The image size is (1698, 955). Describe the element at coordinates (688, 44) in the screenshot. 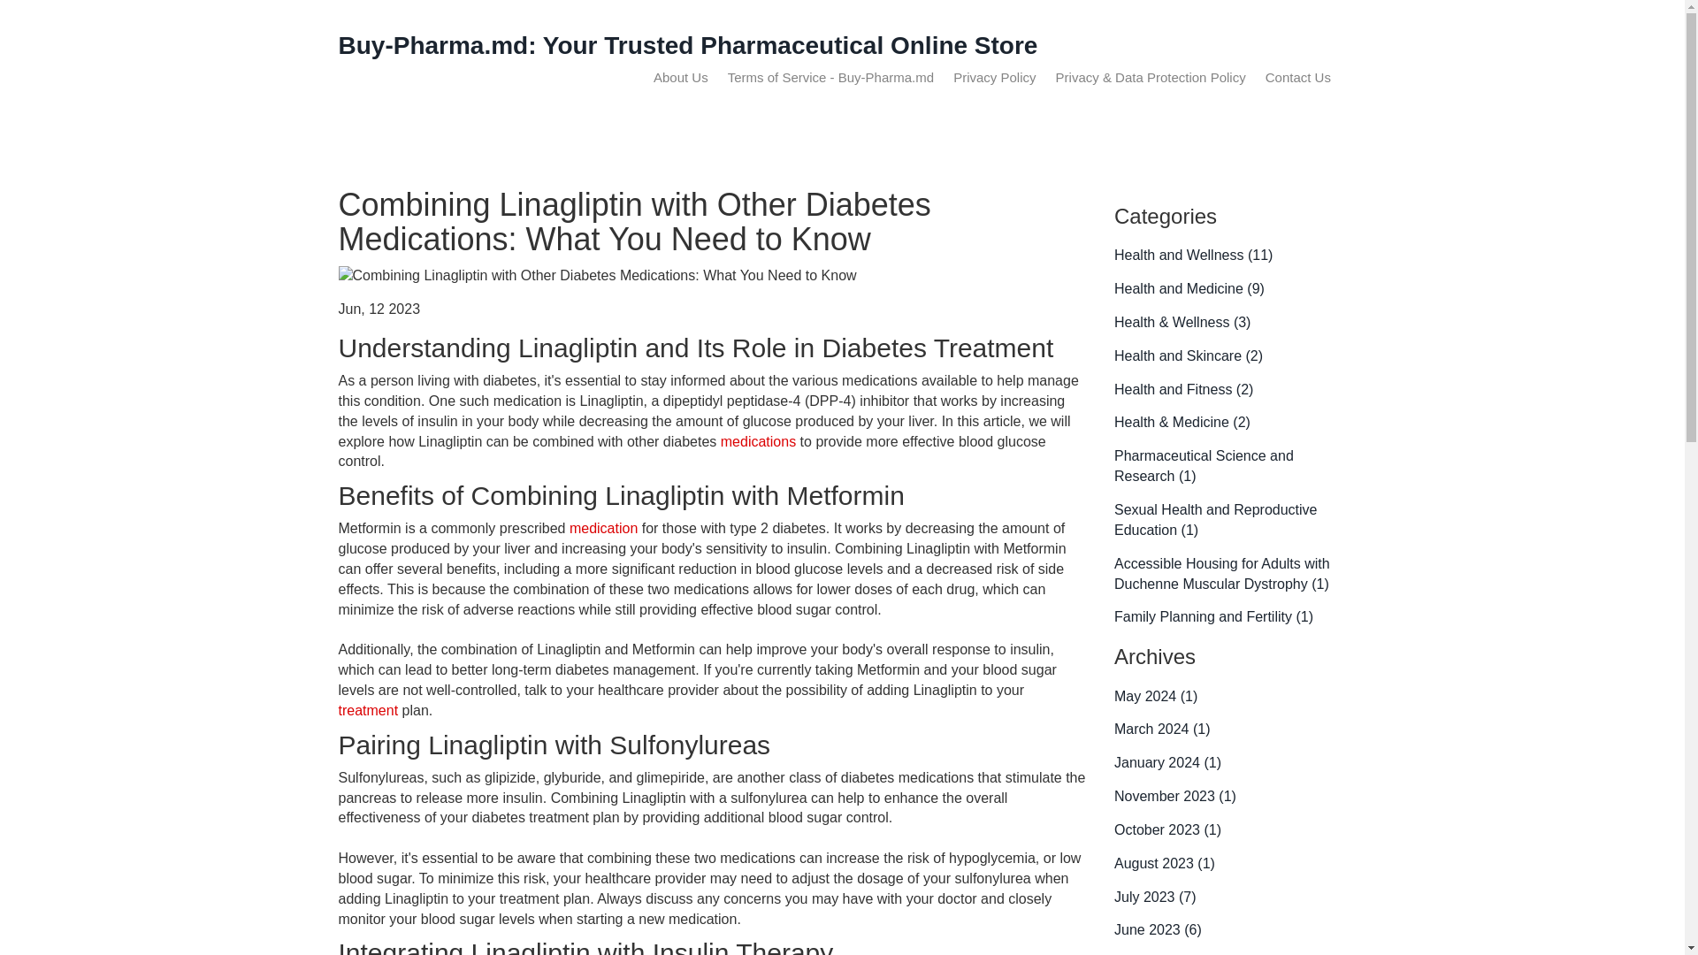

I see `Buy-Pharma.md: Your Trusted Pharmaceutical Online Store` at that location.